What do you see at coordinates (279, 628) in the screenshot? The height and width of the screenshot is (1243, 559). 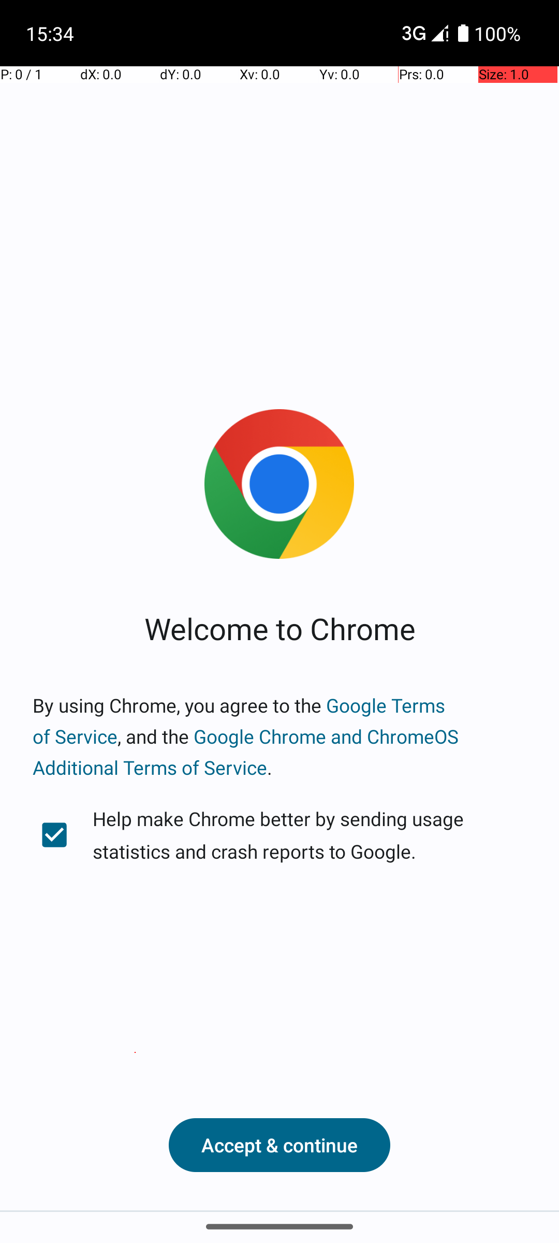 I see `Welcome to Chrome` at bounding box center [279, 628].